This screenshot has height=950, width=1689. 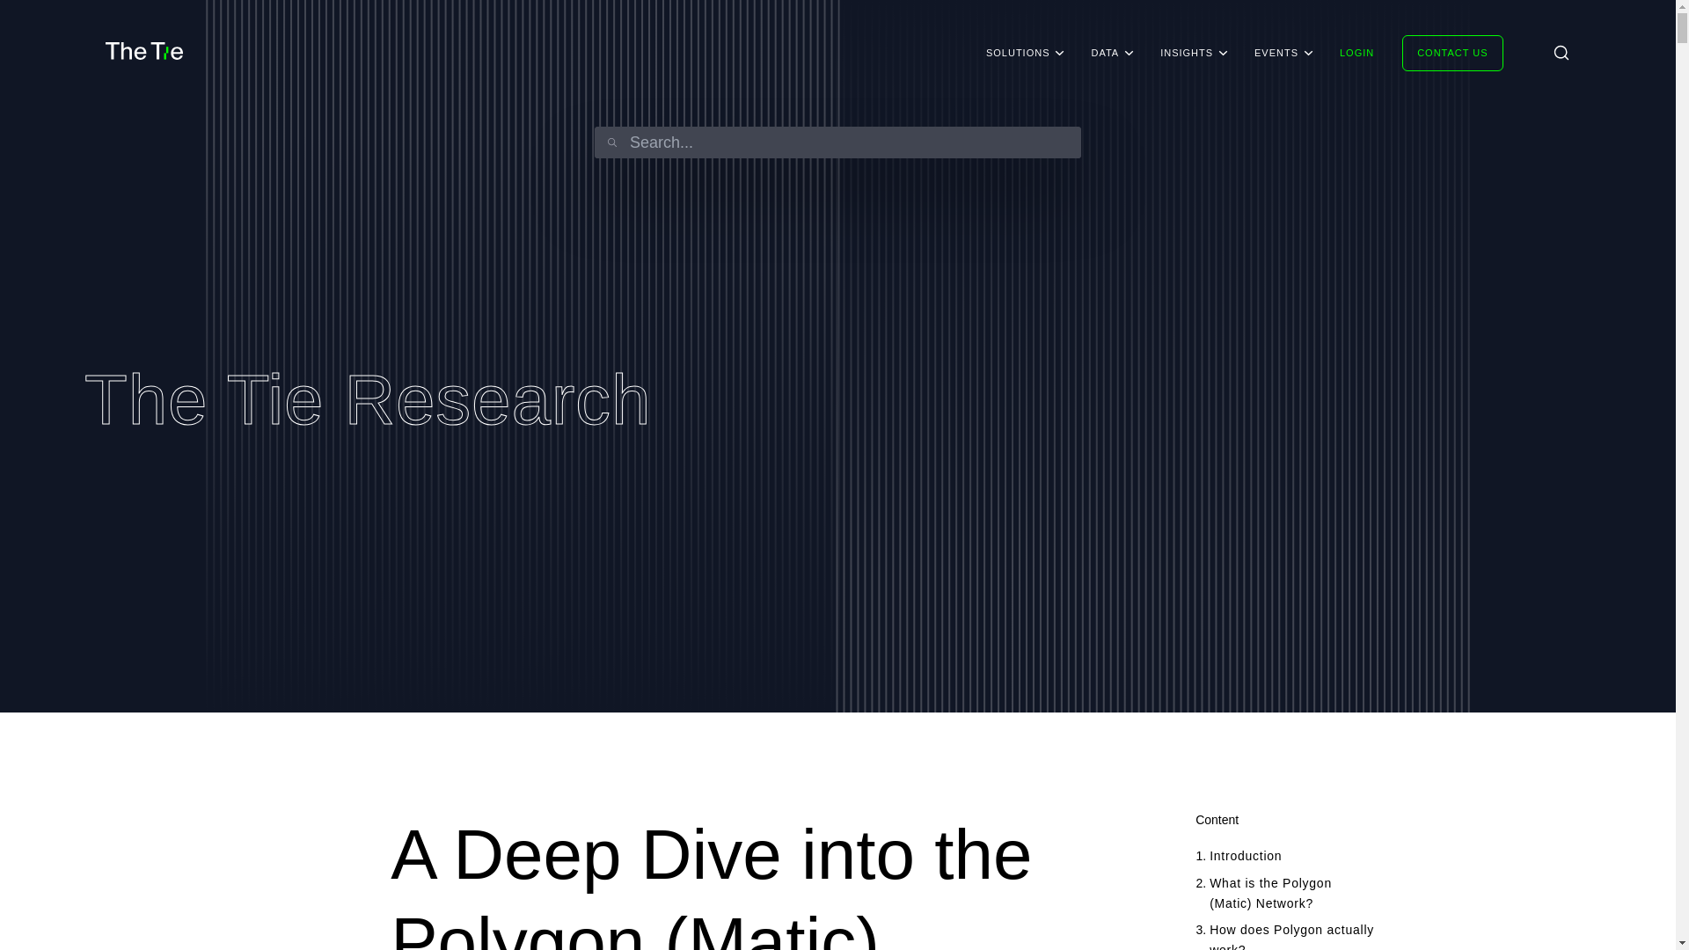 I want to click on CONTACT US, so click(x=1451, y=53).